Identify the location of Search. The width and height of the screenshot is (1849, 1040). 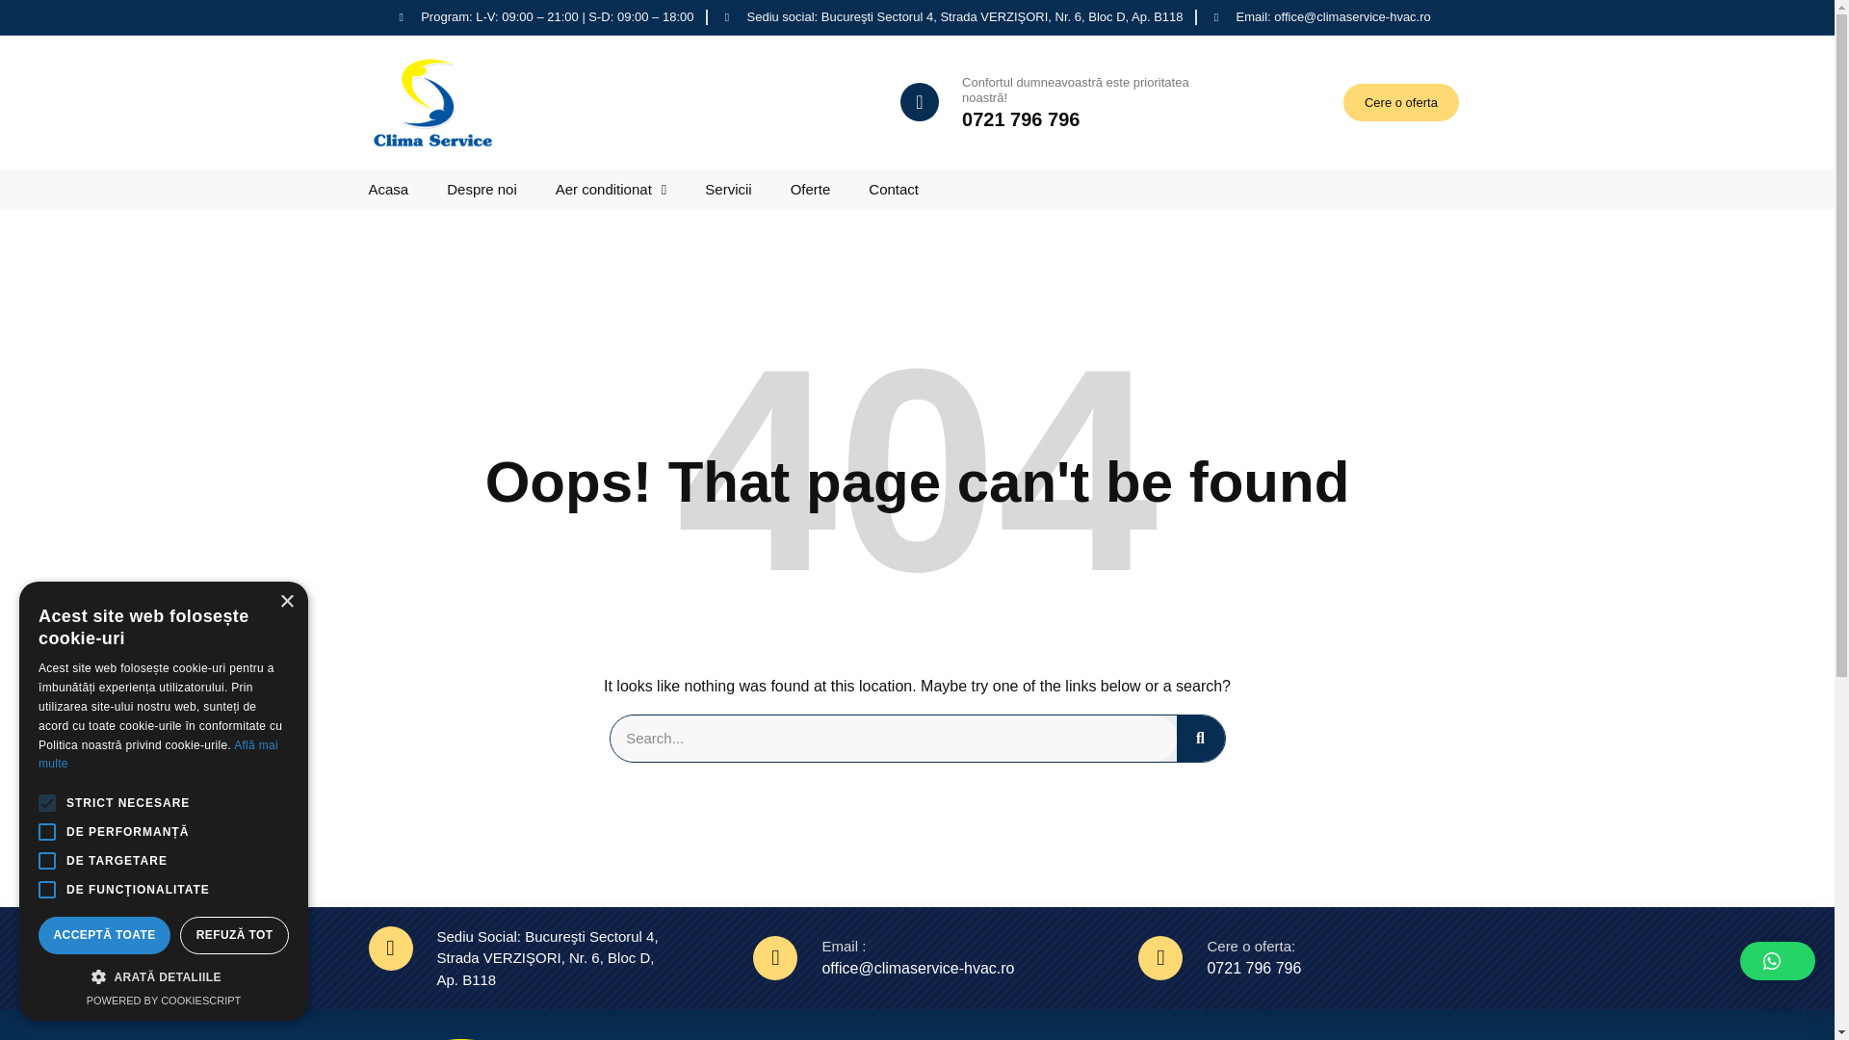
(1200, 738).